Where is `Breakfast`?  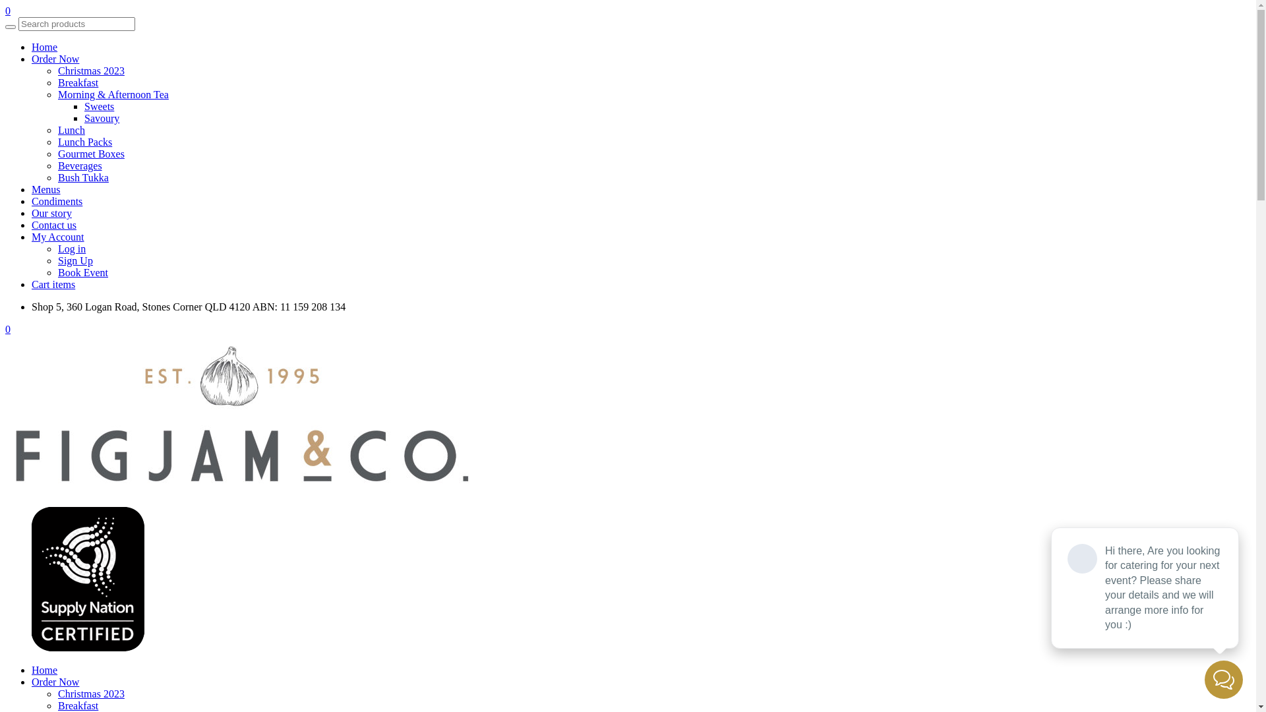 Breakfast is located at coordinates (78, 83).